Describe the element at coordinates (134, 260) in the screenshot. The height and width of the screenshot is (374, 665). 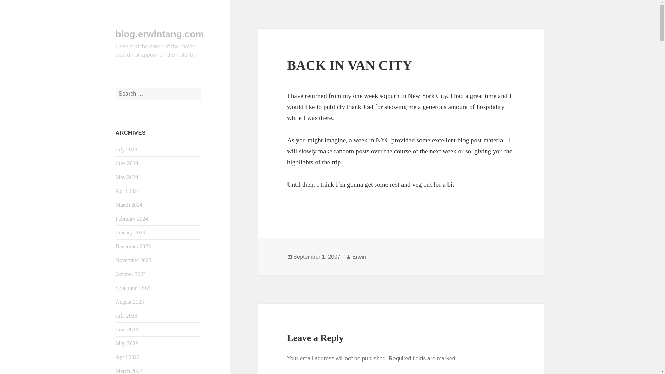
I see `November 2023` at that location.